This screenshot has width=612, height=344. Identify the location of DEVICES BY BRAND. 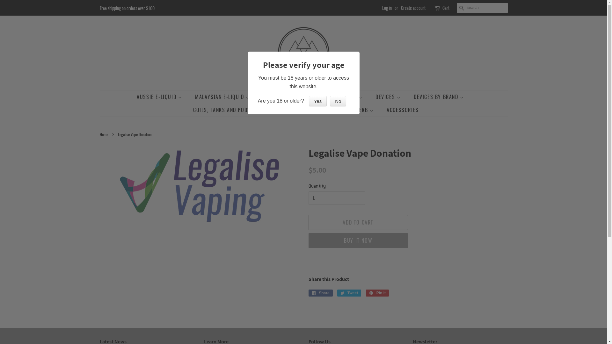
(440, 97).